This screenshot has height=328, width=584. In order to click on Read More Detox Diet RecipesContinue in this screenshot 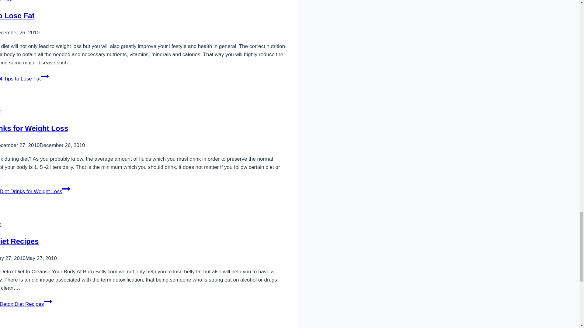, I will do `click(26, 304)`.